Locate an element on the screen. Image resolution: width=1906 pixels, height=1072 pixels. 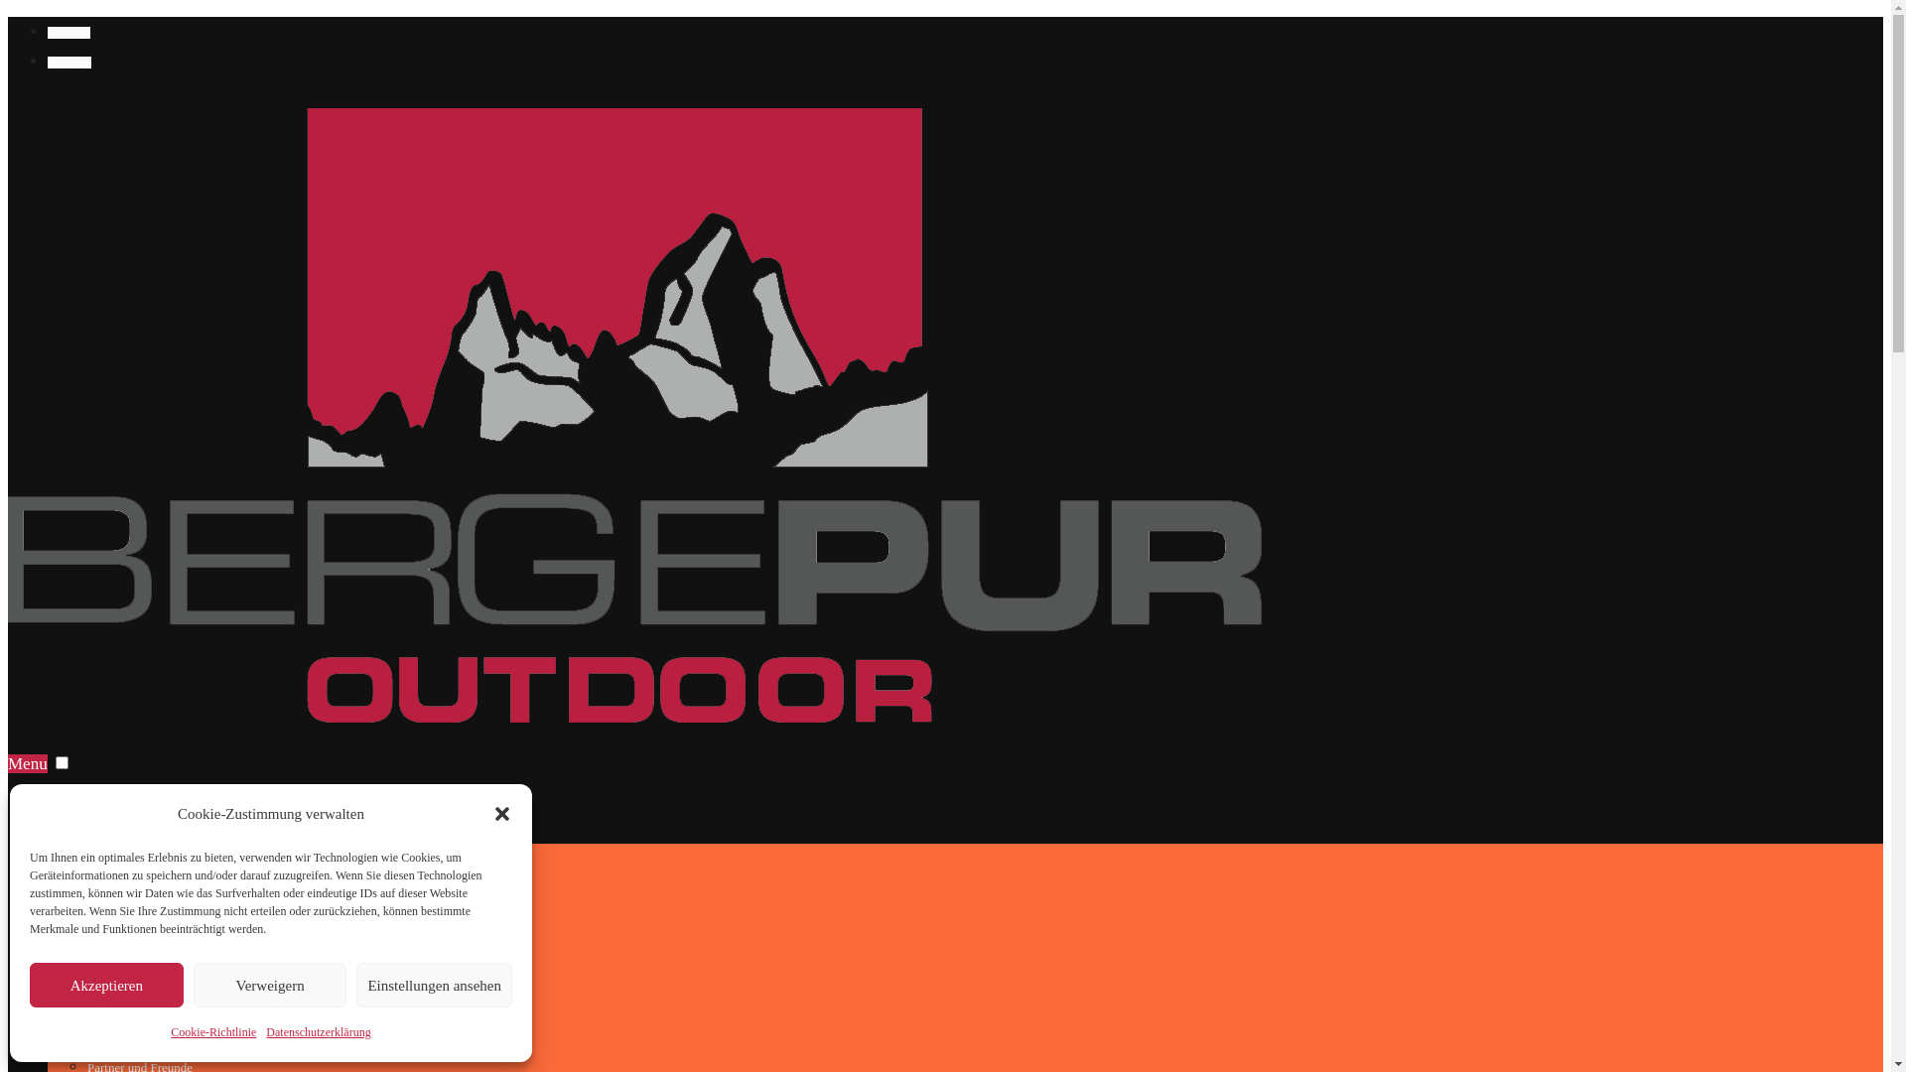
Vermietung is located at coordinates (117, 949).